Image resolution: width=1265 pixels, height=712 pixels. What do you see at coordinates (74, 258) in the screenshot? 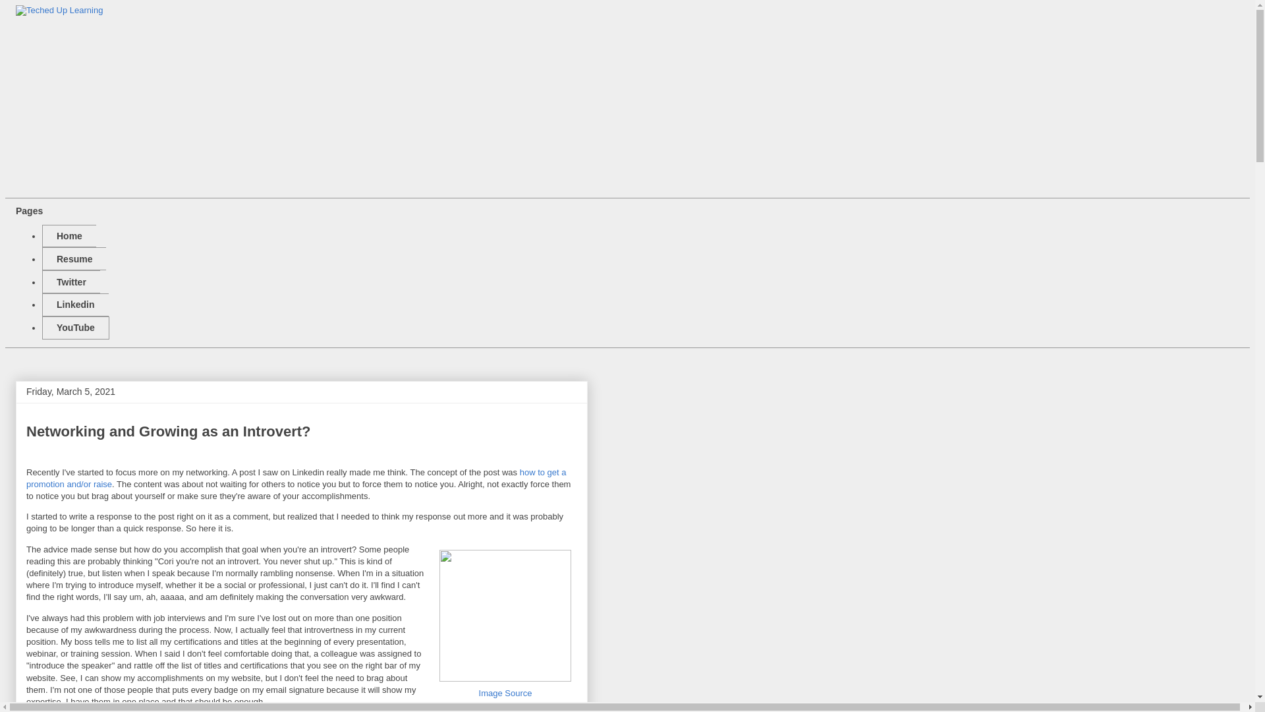
I see `YouTube` at bounding box center [74, 258].